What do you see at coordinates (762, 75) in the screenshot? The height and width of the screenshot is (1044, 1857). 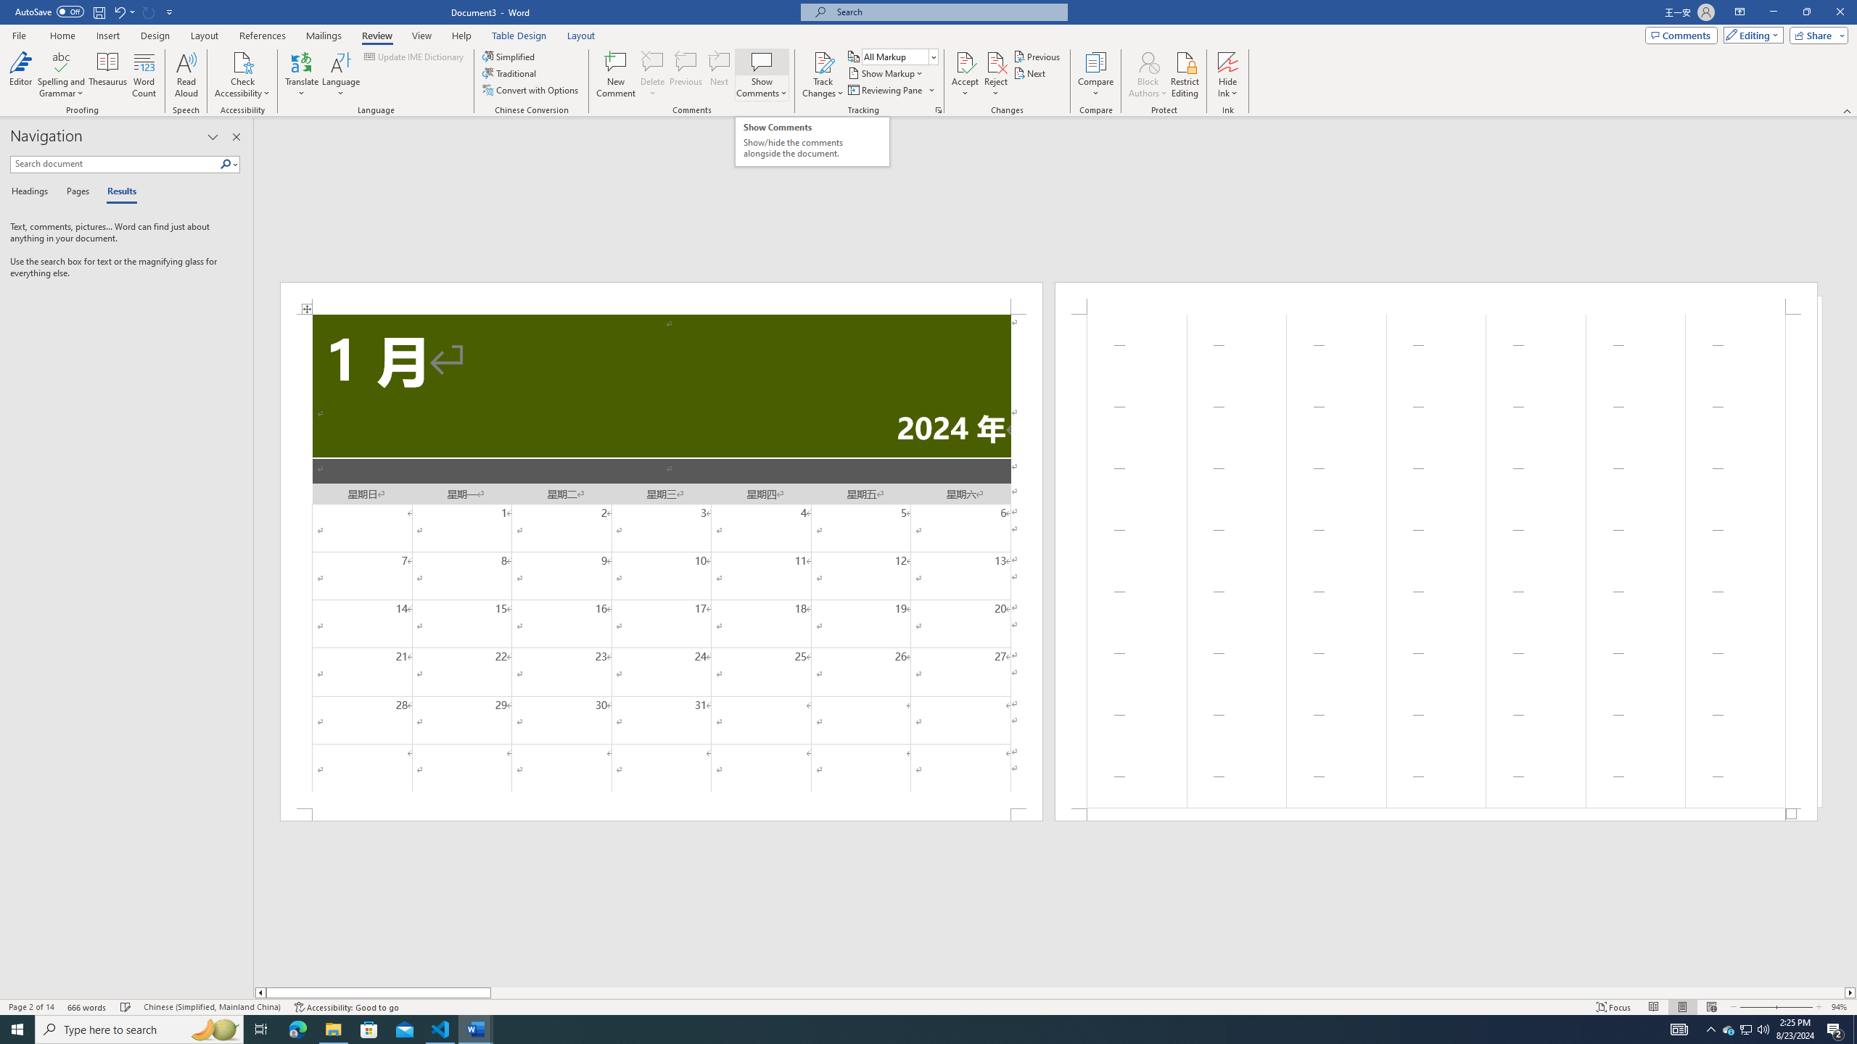 I see `Show Comments` at bounding box center [762, 75].